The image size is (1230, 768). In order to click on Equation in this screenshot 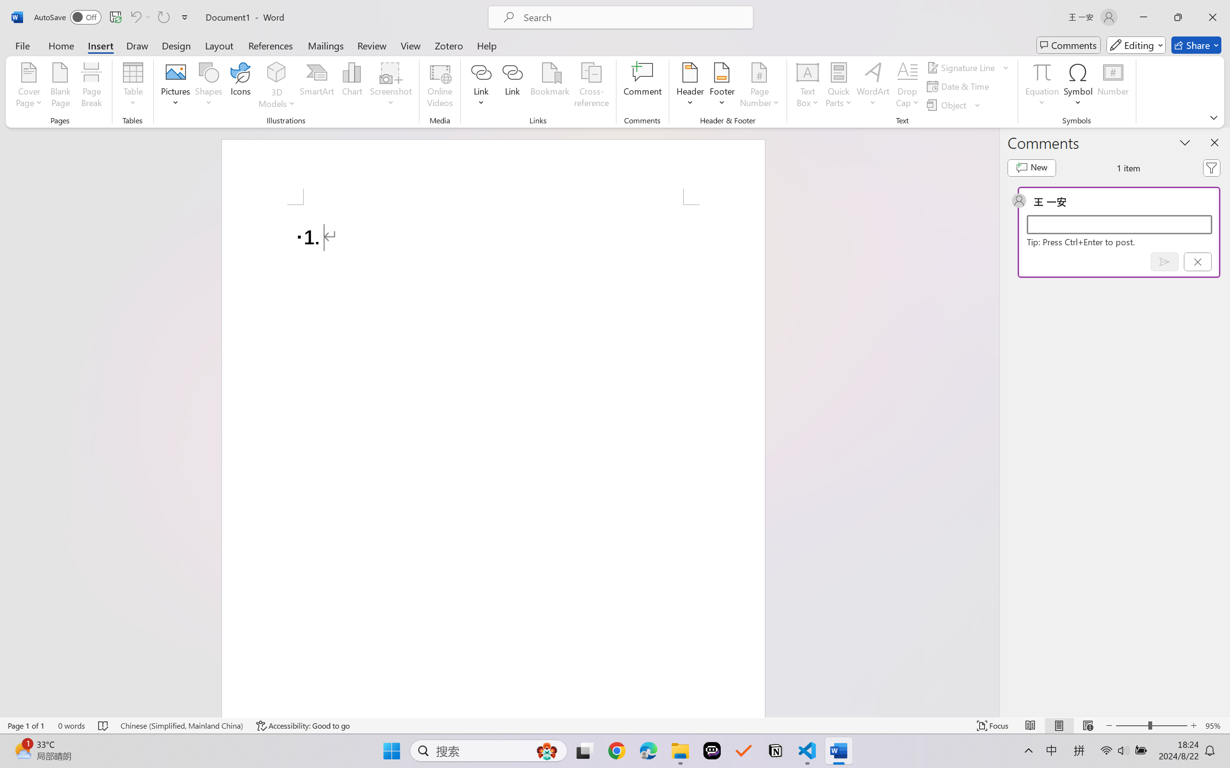, I will do `click(1042, 72)`.